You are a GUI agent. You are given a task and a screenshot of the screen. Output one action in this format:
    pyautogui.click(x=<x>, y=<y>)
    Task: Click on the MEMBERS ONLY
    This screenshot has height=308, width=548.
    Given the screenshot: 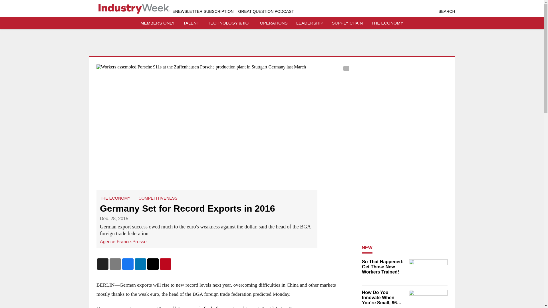 What is the action you would take?
    pyautogui.click(x=158, y=23)
    